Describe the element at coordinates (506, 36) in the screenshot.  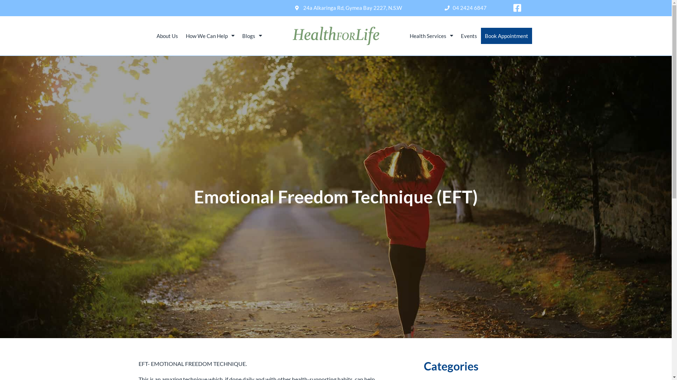
I see `Book Appointment` at that location.